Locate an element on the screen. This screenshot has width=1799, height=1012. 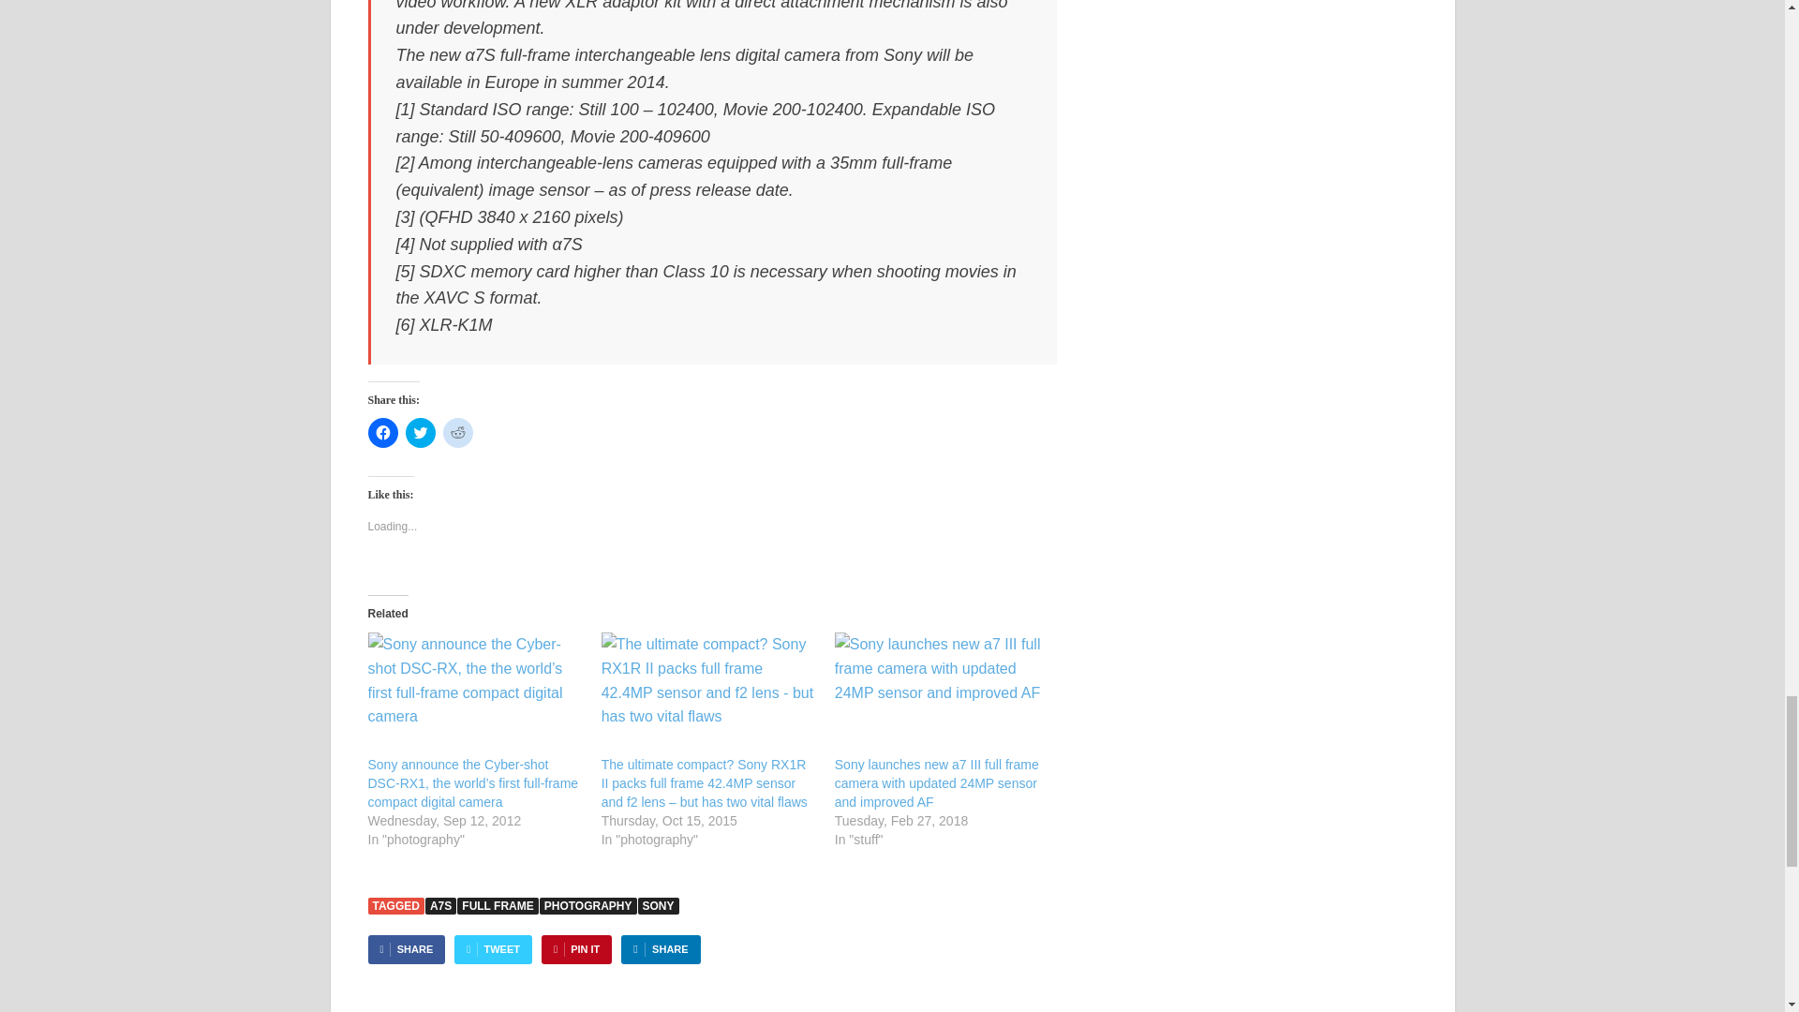
SONY is located at coordinates (659, 905).